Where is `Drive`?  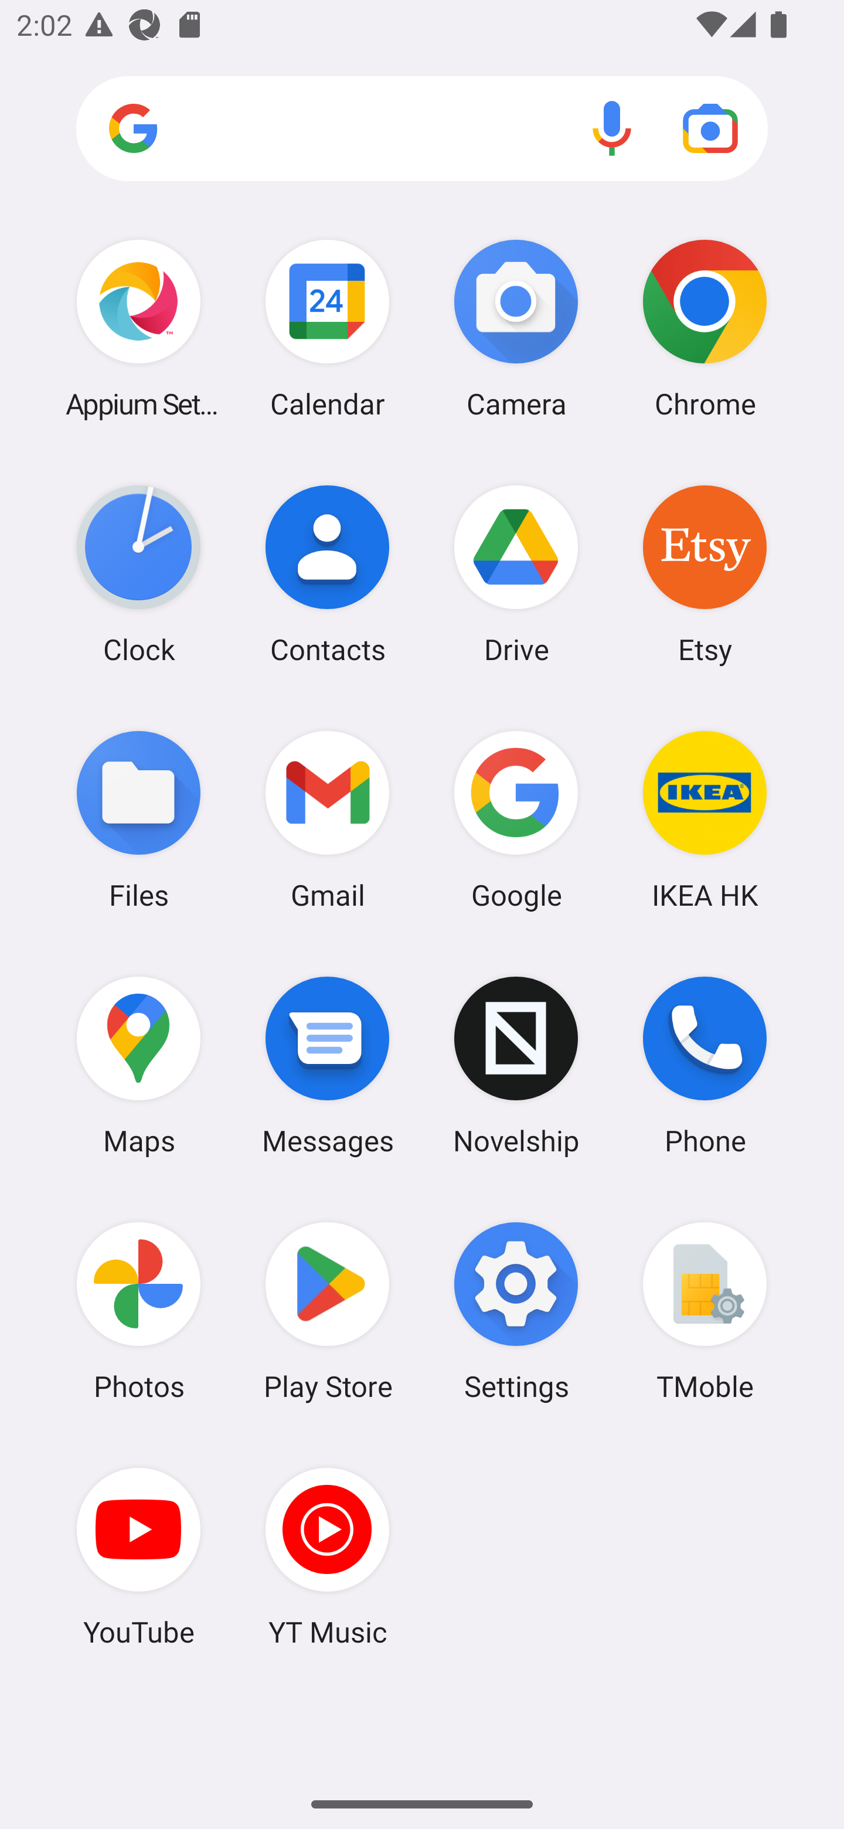
Drive is located at coordinates (516, 574).